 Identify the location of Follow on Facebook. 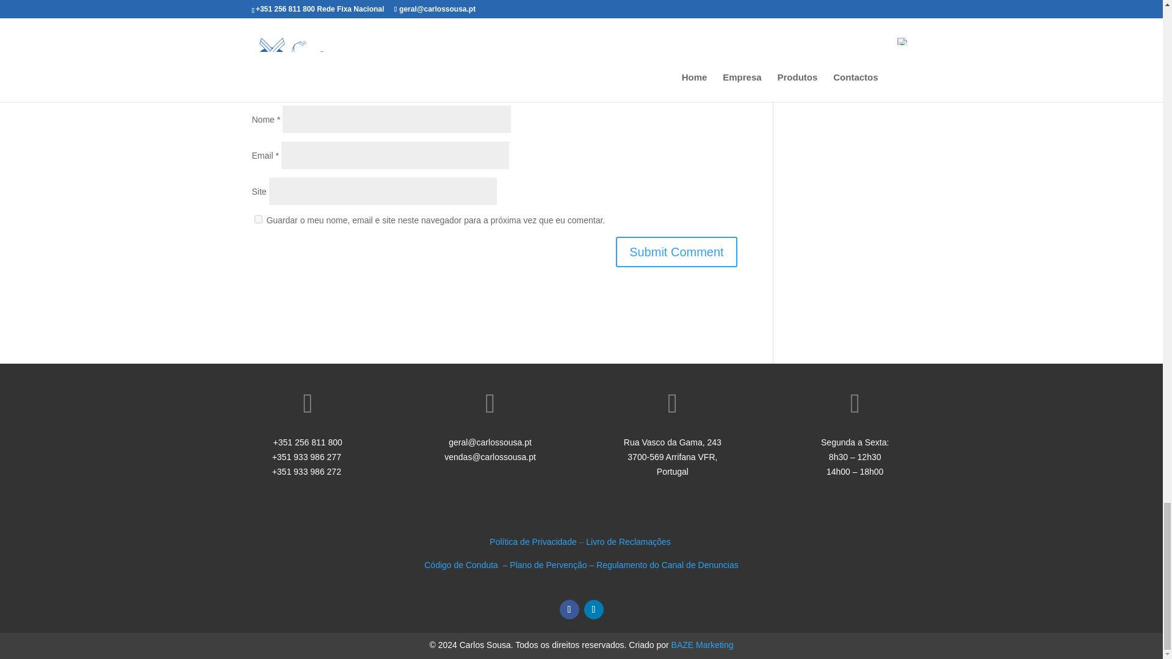
(569, 609).